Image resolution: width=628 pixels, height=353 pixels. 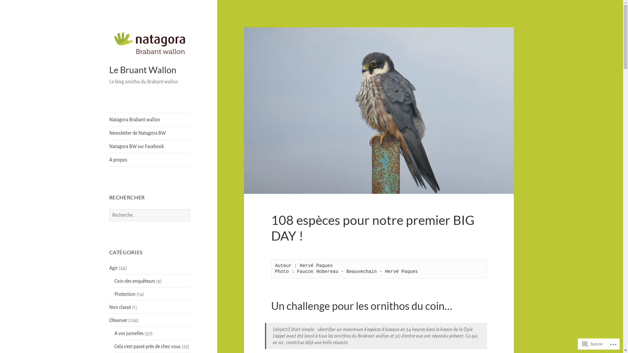 I want to click on A propos, so click(x=150, y=160).